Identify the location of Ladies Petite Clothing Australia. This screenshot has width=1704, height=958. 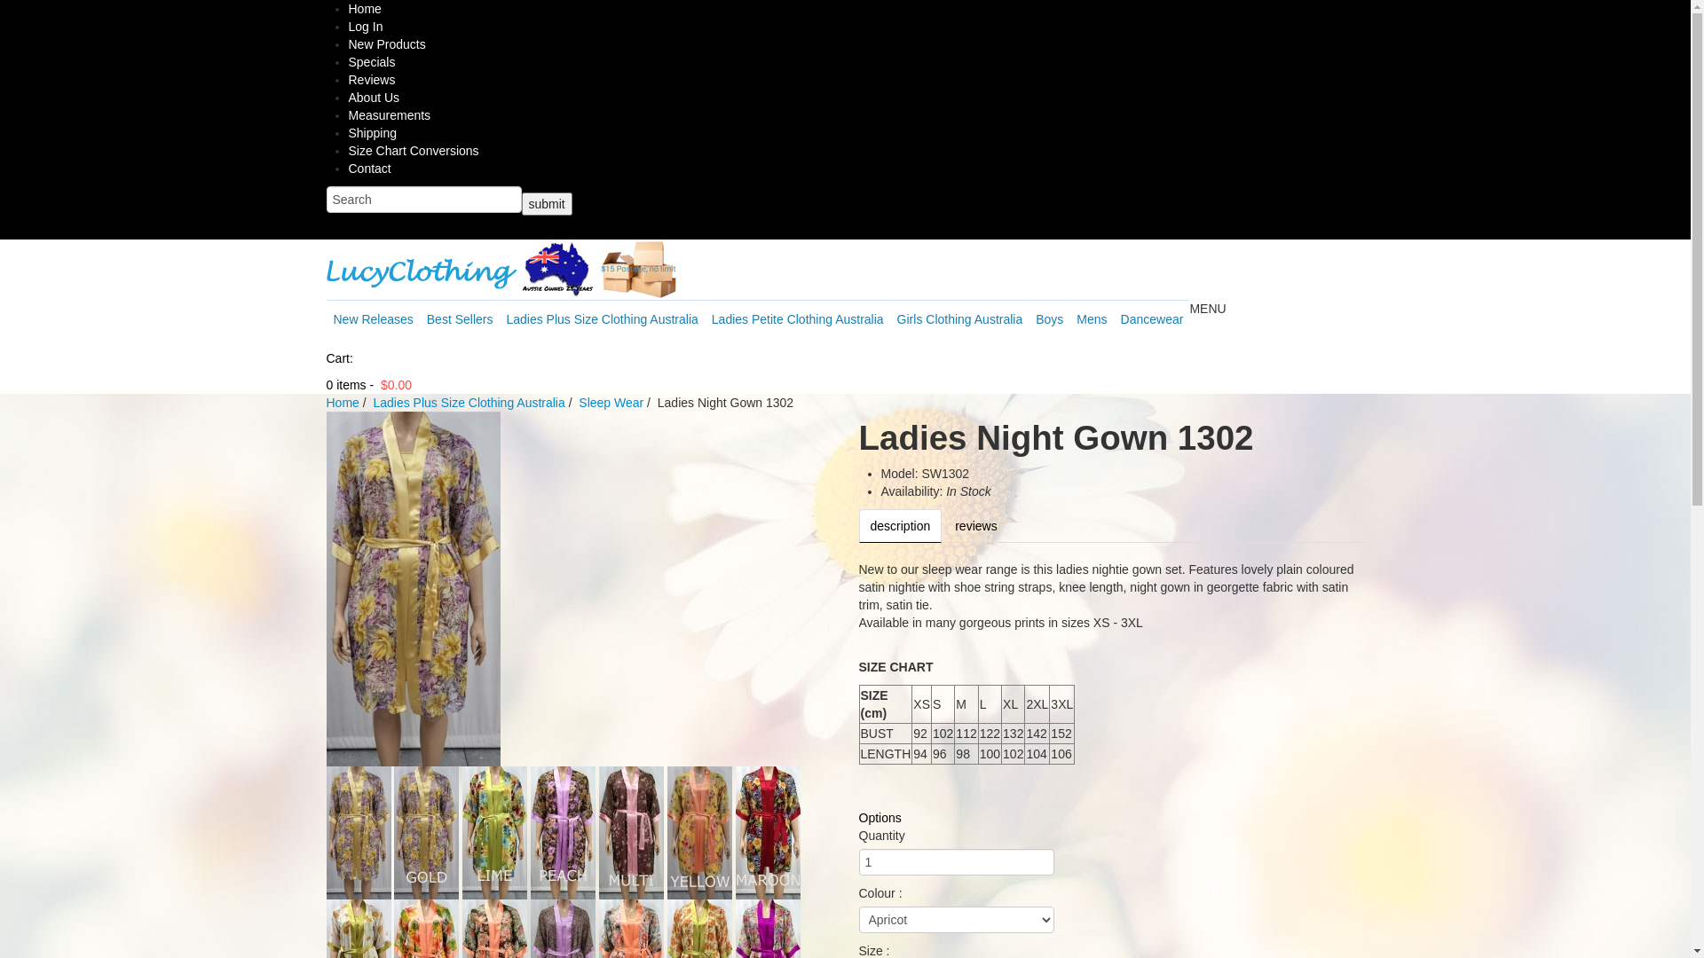
(797, 318).